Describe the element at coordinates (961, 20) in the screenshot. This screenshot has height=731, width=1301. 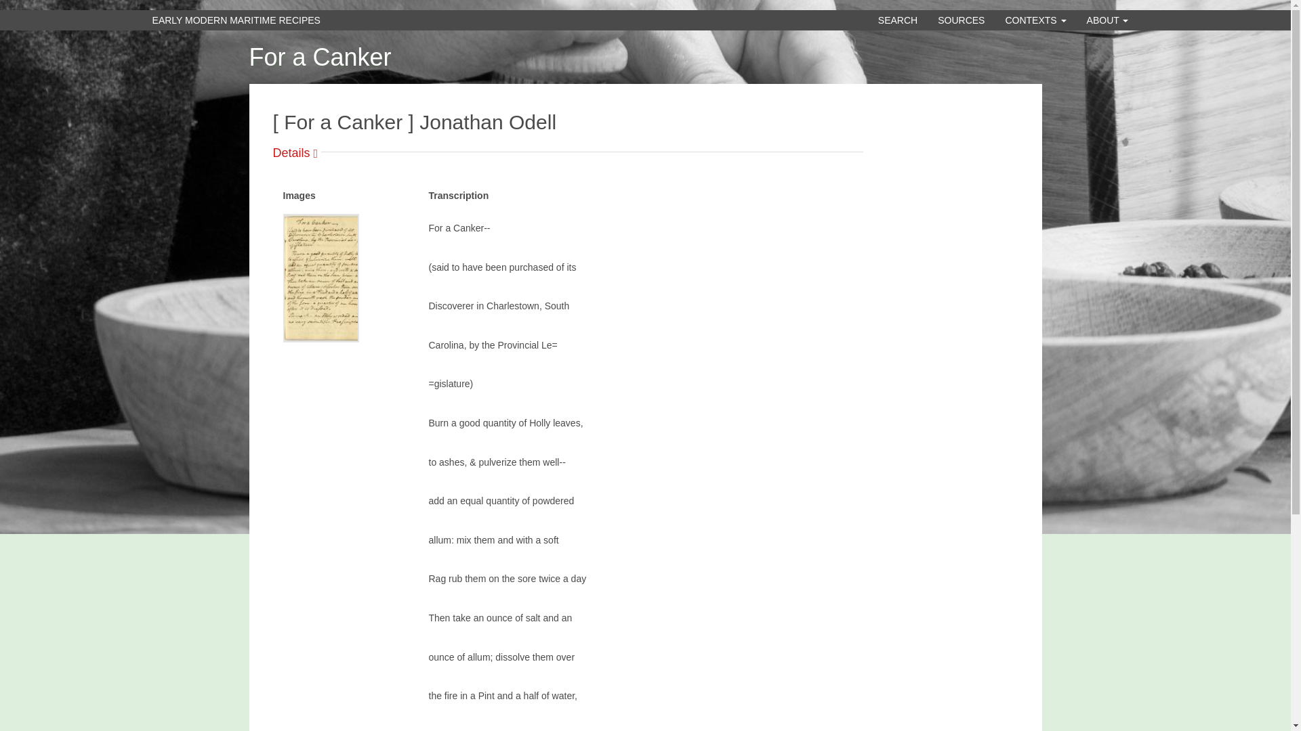
I see `Lookup by source collection.` at that location.